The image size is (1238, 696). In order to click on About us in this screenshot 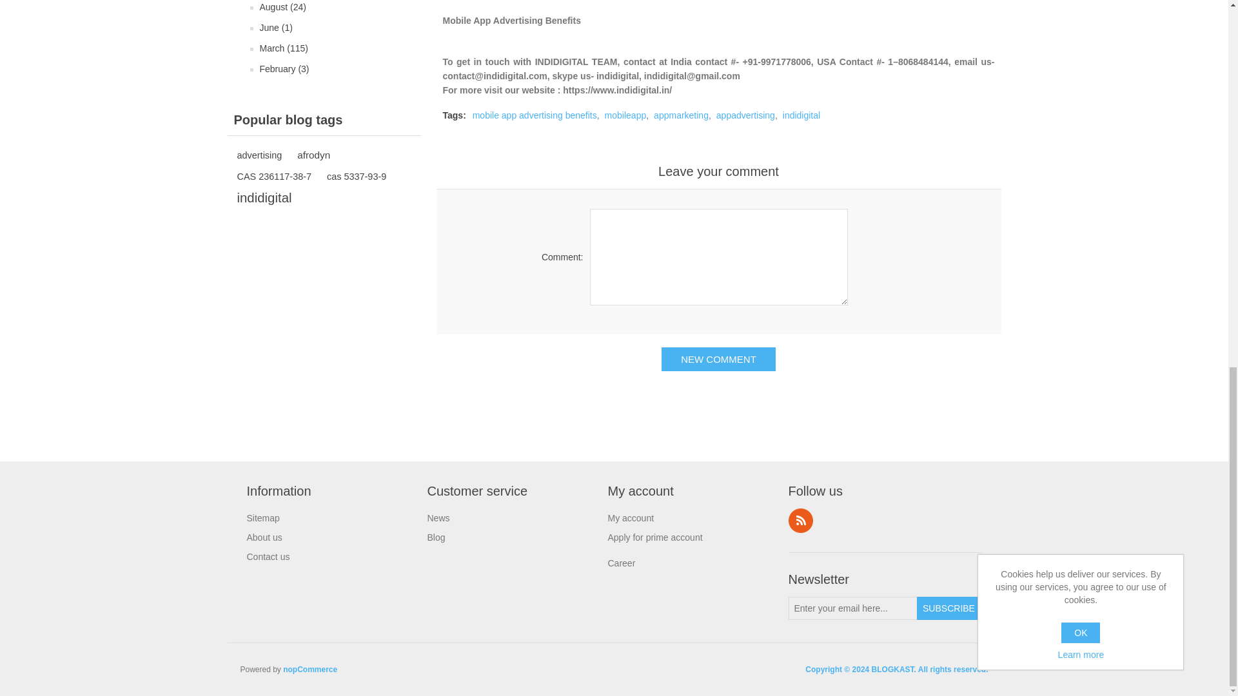, I will do `click(264, 537)`.